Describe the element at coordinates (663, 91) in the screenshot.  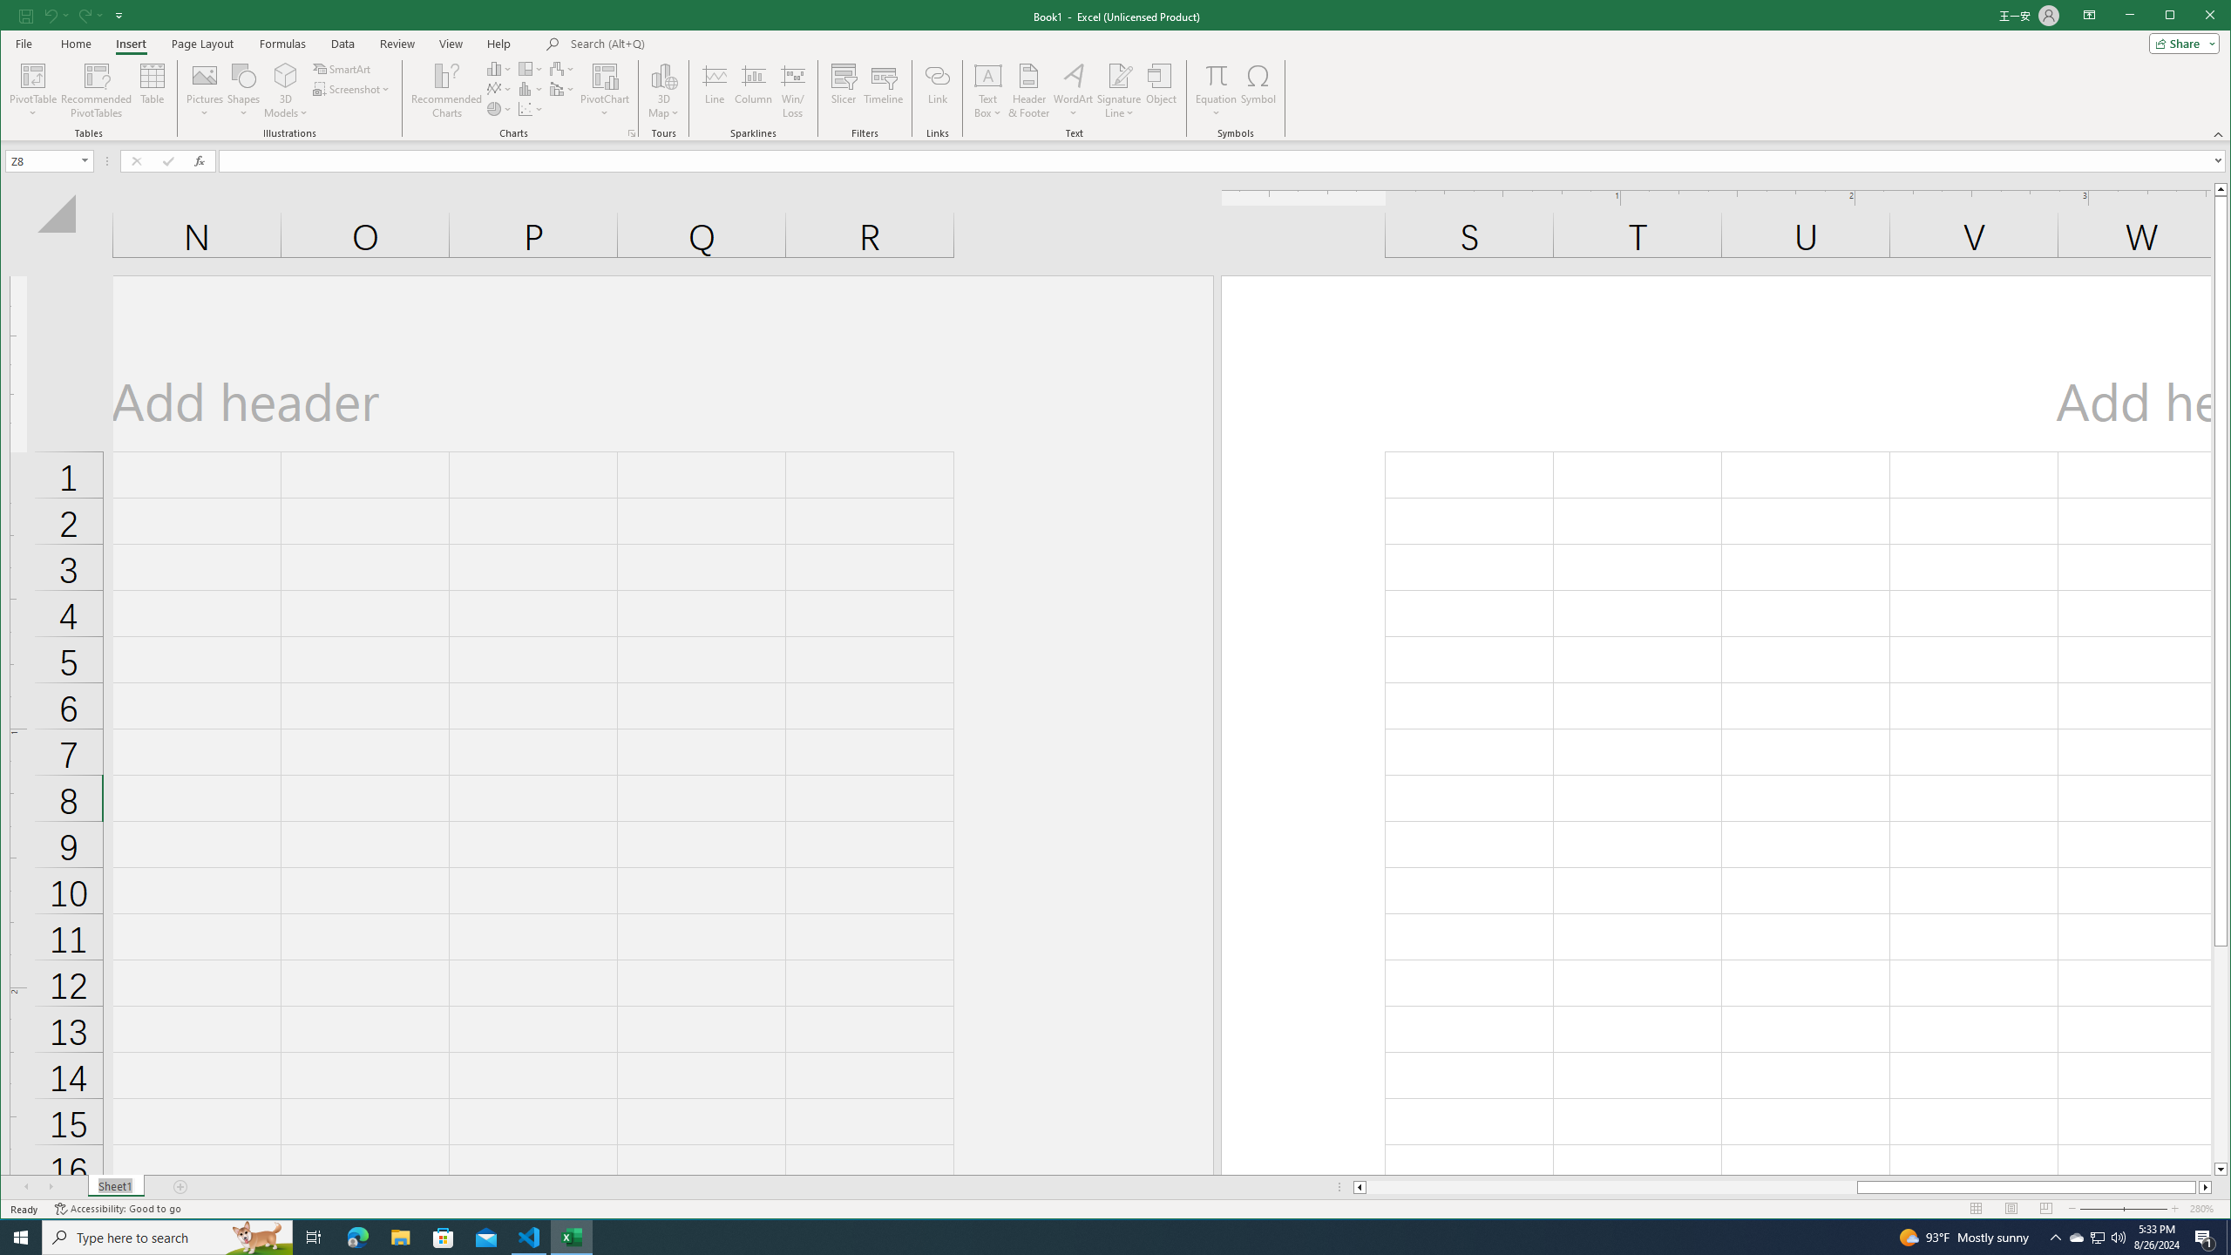
I see `3D Map` at that location.